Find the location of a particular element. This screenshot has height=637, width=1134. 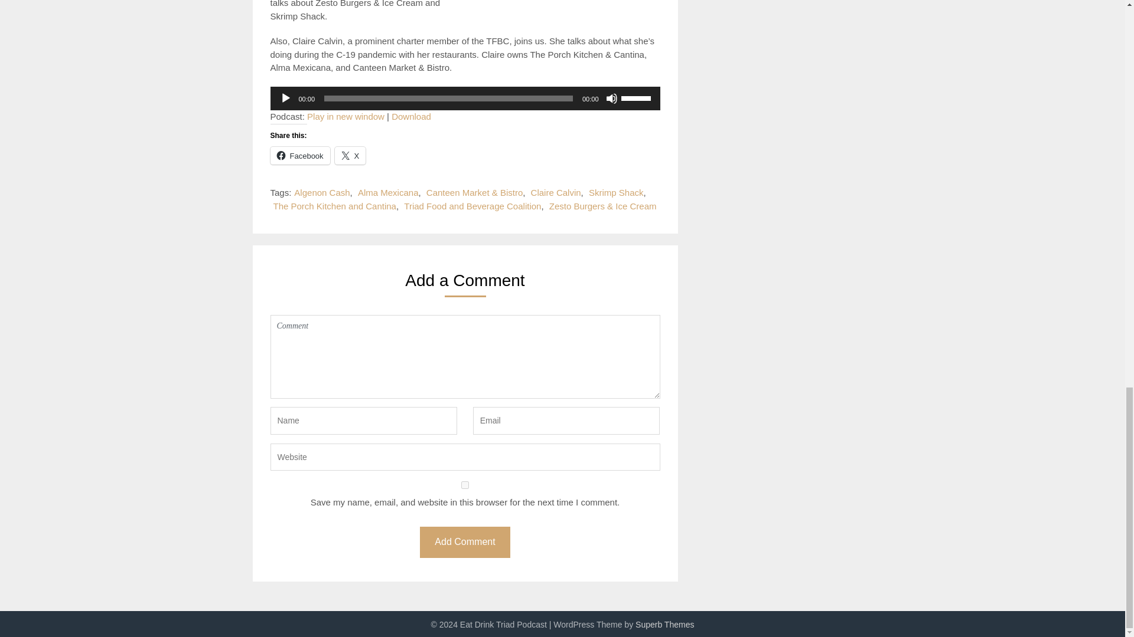

Add Comment is located at coordinates (464, 543).